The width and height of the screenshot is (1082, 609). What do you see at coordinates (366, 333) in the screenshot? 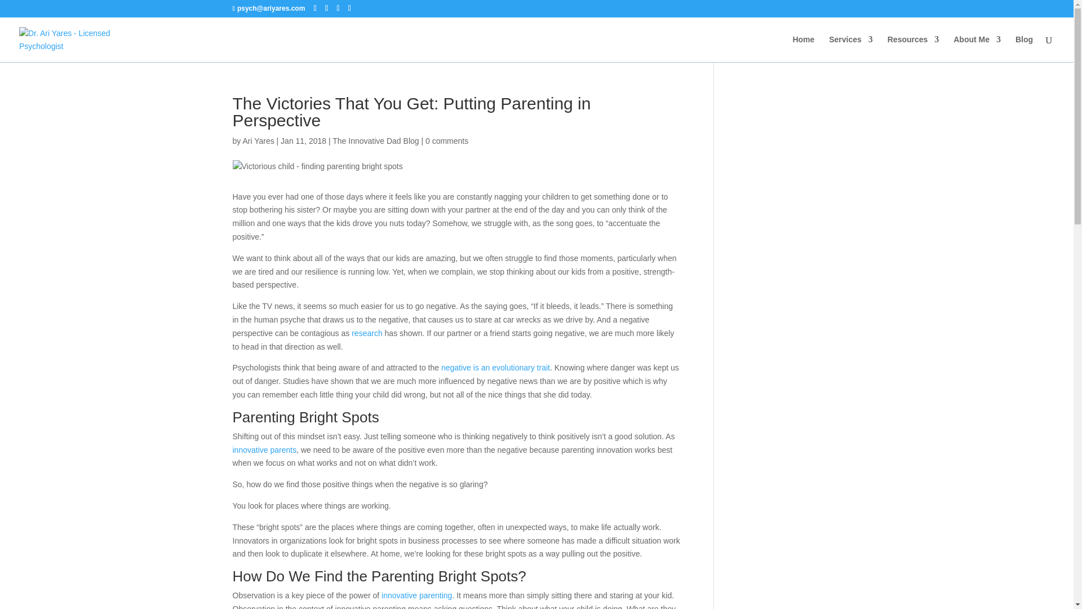
I see `research` at bounding box center [366, 333].